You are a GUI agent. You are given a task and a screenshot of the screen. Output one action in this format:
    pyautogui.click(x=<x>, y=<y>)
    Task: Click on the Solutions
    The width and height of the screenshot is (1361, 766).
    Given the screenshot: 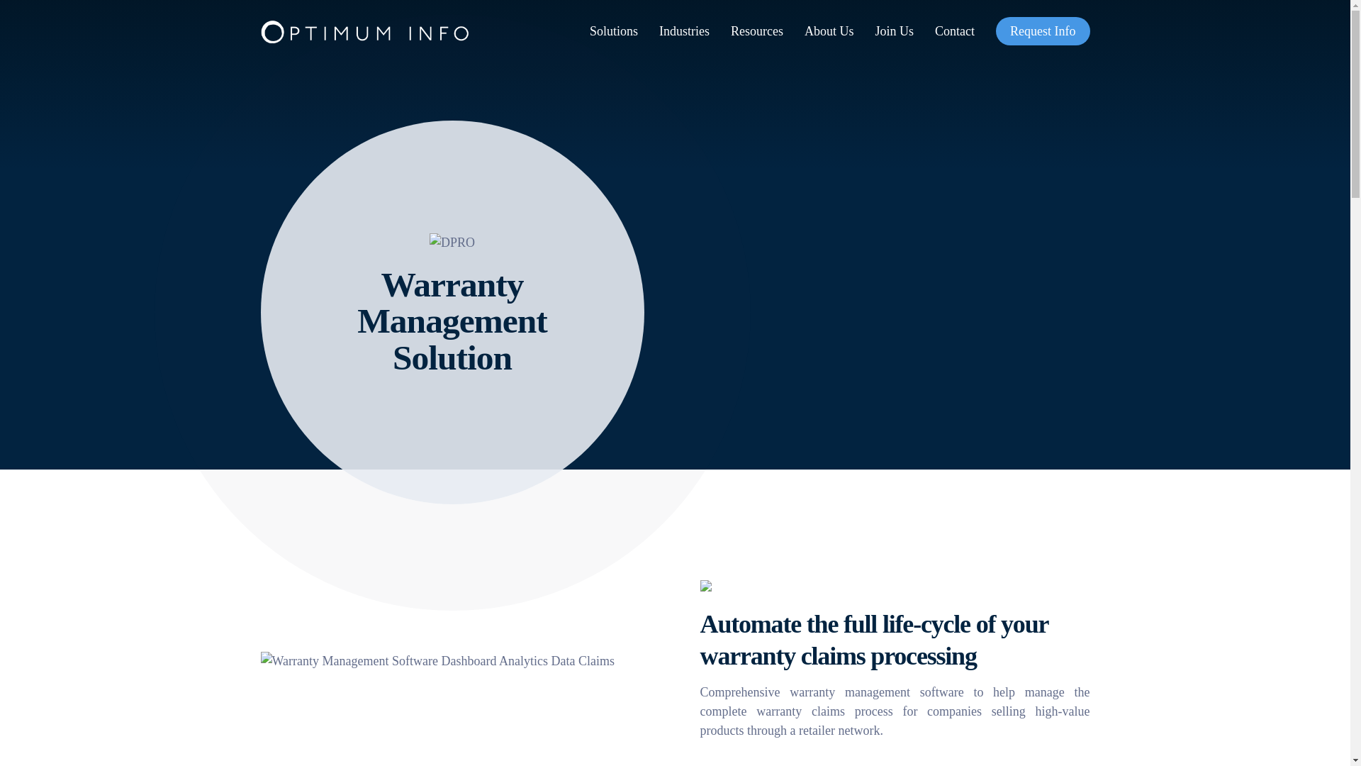 What is the action you would take?
    pyautogui.click(x=614, y=31)
    